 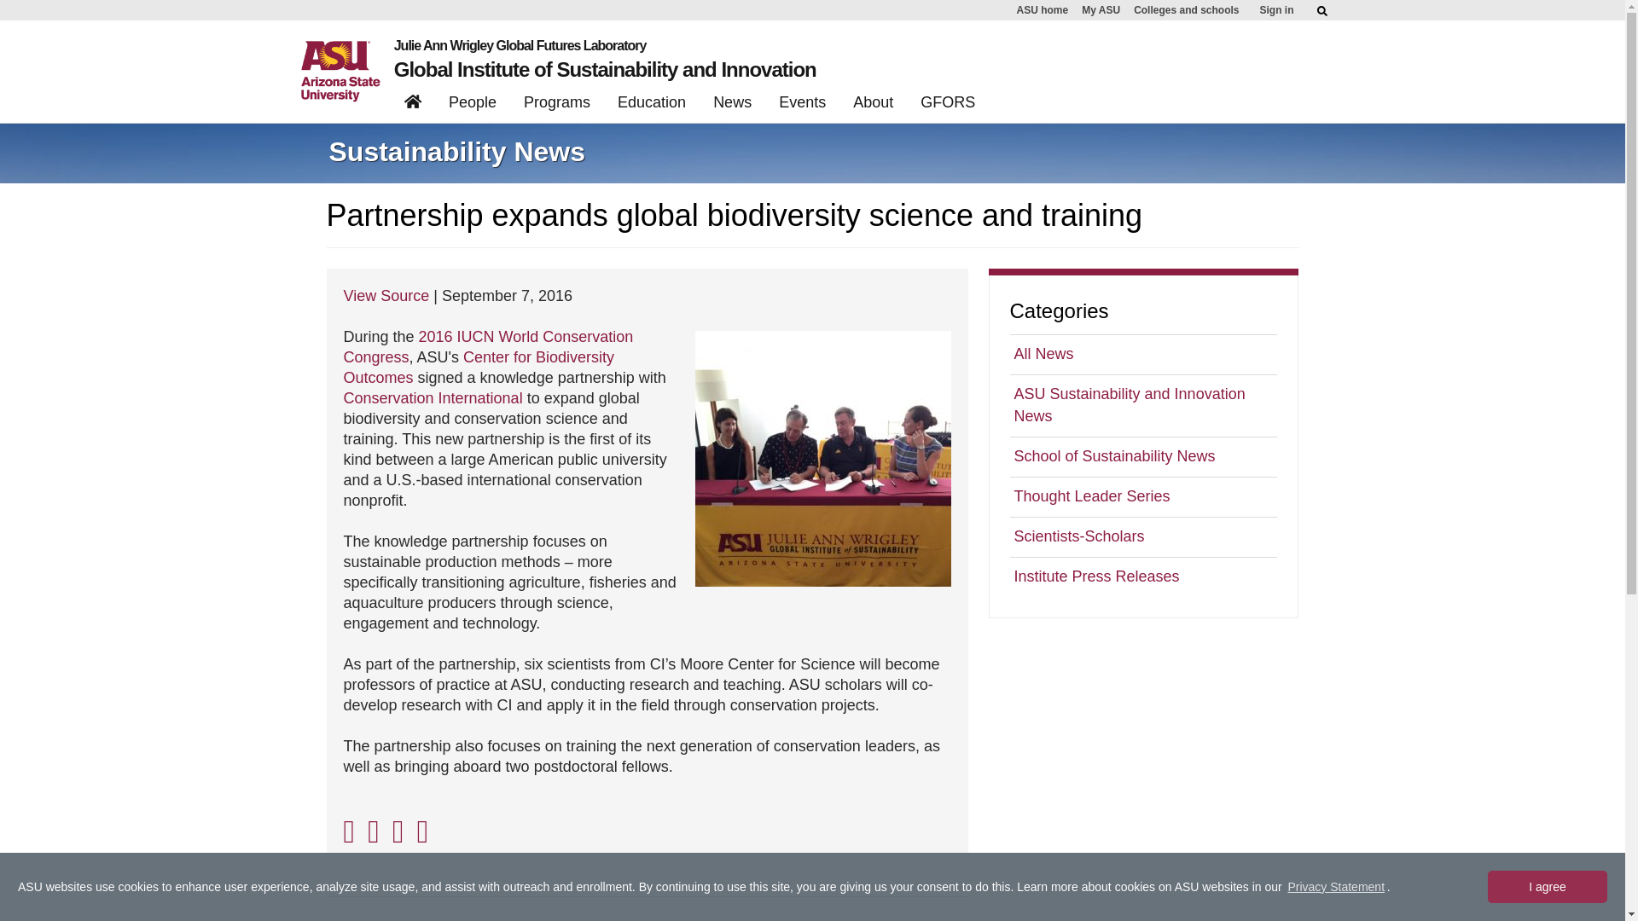 I want to click on Sign in, so click(x=1276, y=10).